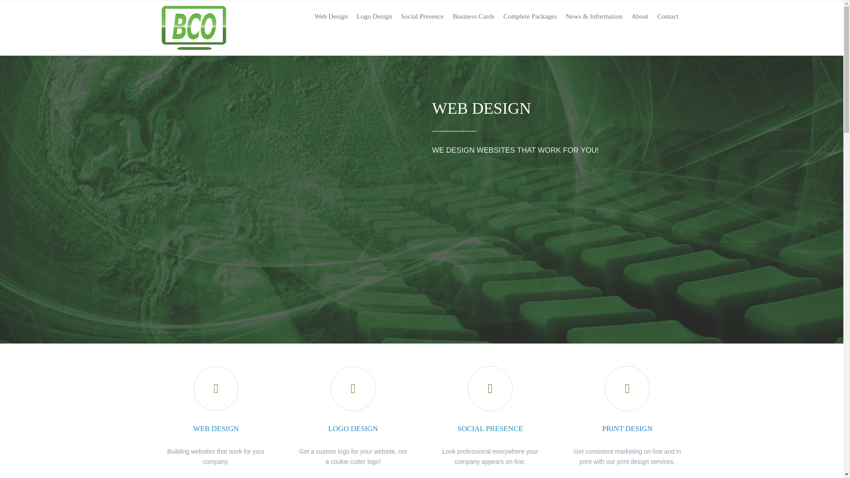  Describe the element at coordinates (374, 16) in the screenshot. I see `Logo Design` at that location.